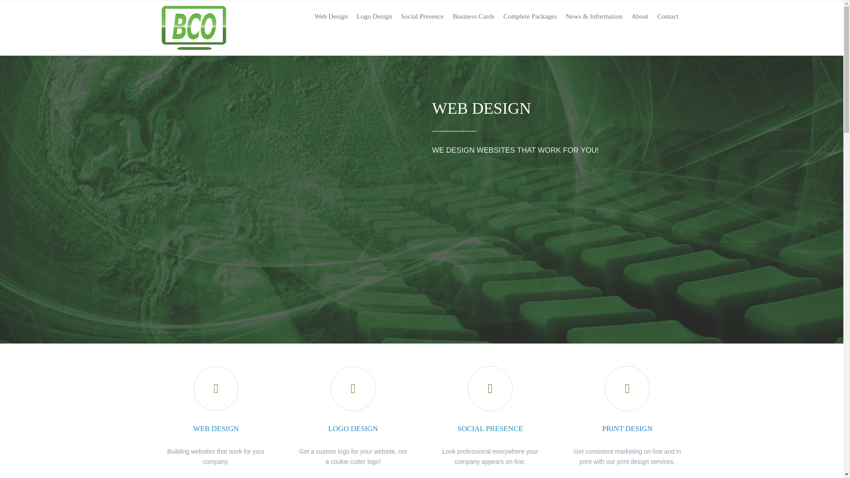  Describe the element at coordinates (374, 16) in the screenshot. I see `Logo Design` at that location.